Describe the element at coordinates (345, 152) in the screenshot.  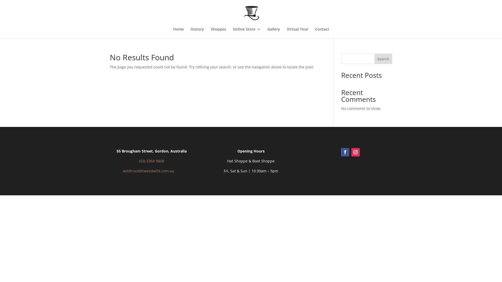
I see `Follow on Facebook` at that location.